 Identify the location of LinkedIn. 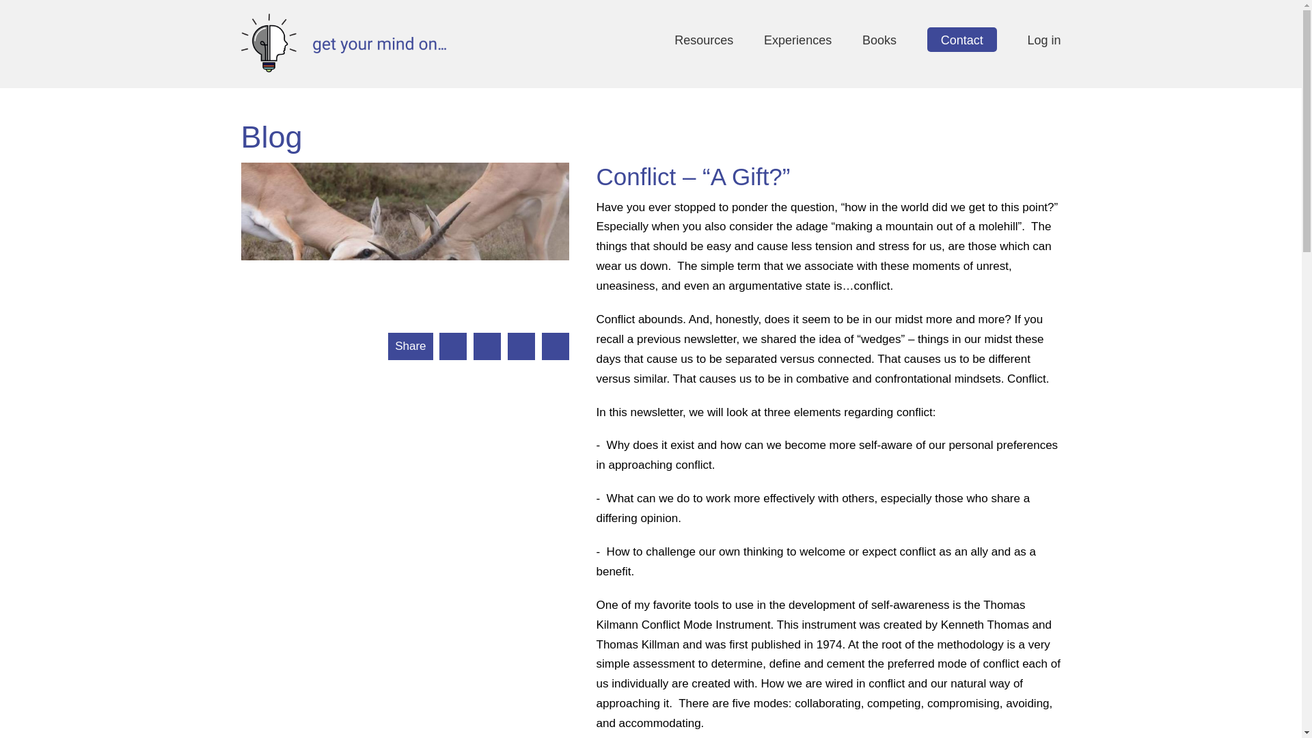
(554, 346).